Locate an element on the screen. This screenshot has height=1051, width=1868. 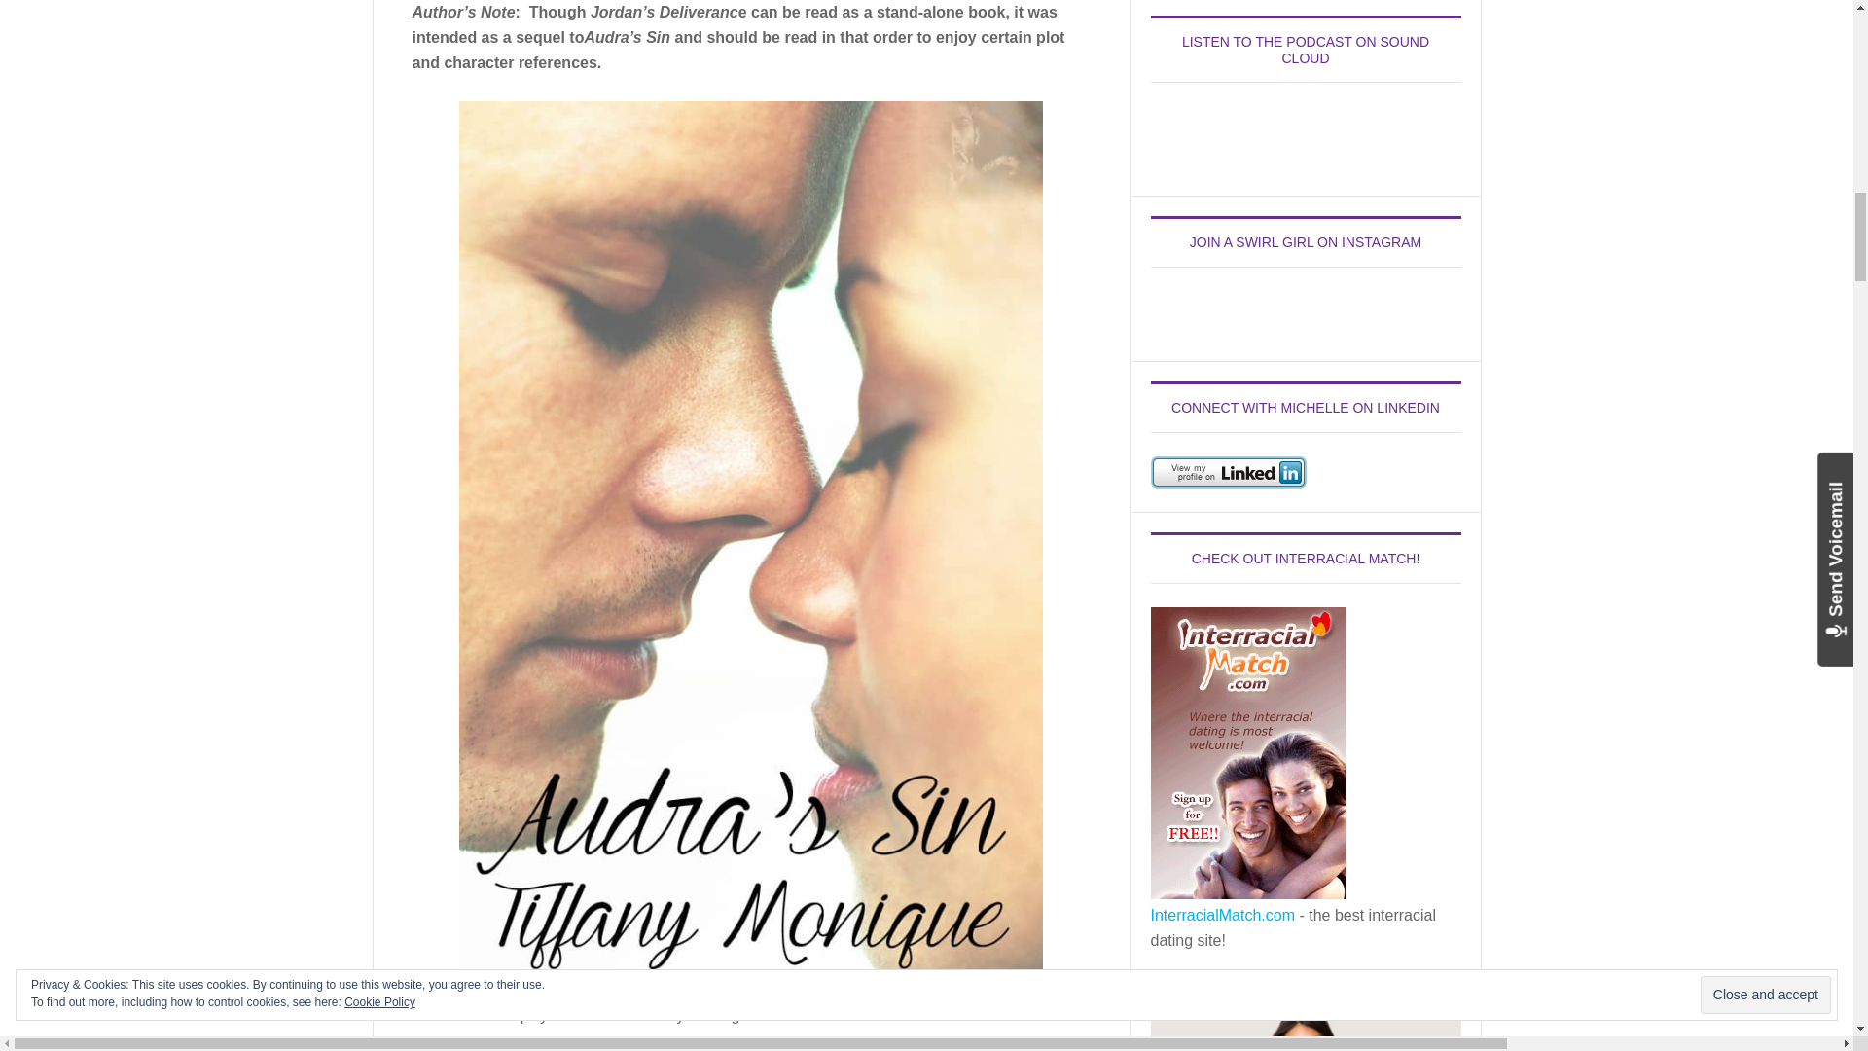
here is located at coordinates (759, 1014).